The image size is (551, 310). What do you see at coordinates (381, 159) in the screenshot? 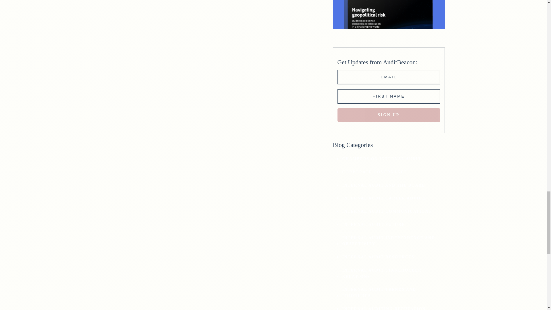
I see `CHAMBERS ON INTERNAL AUDIT` at bounding box center [381, 159].